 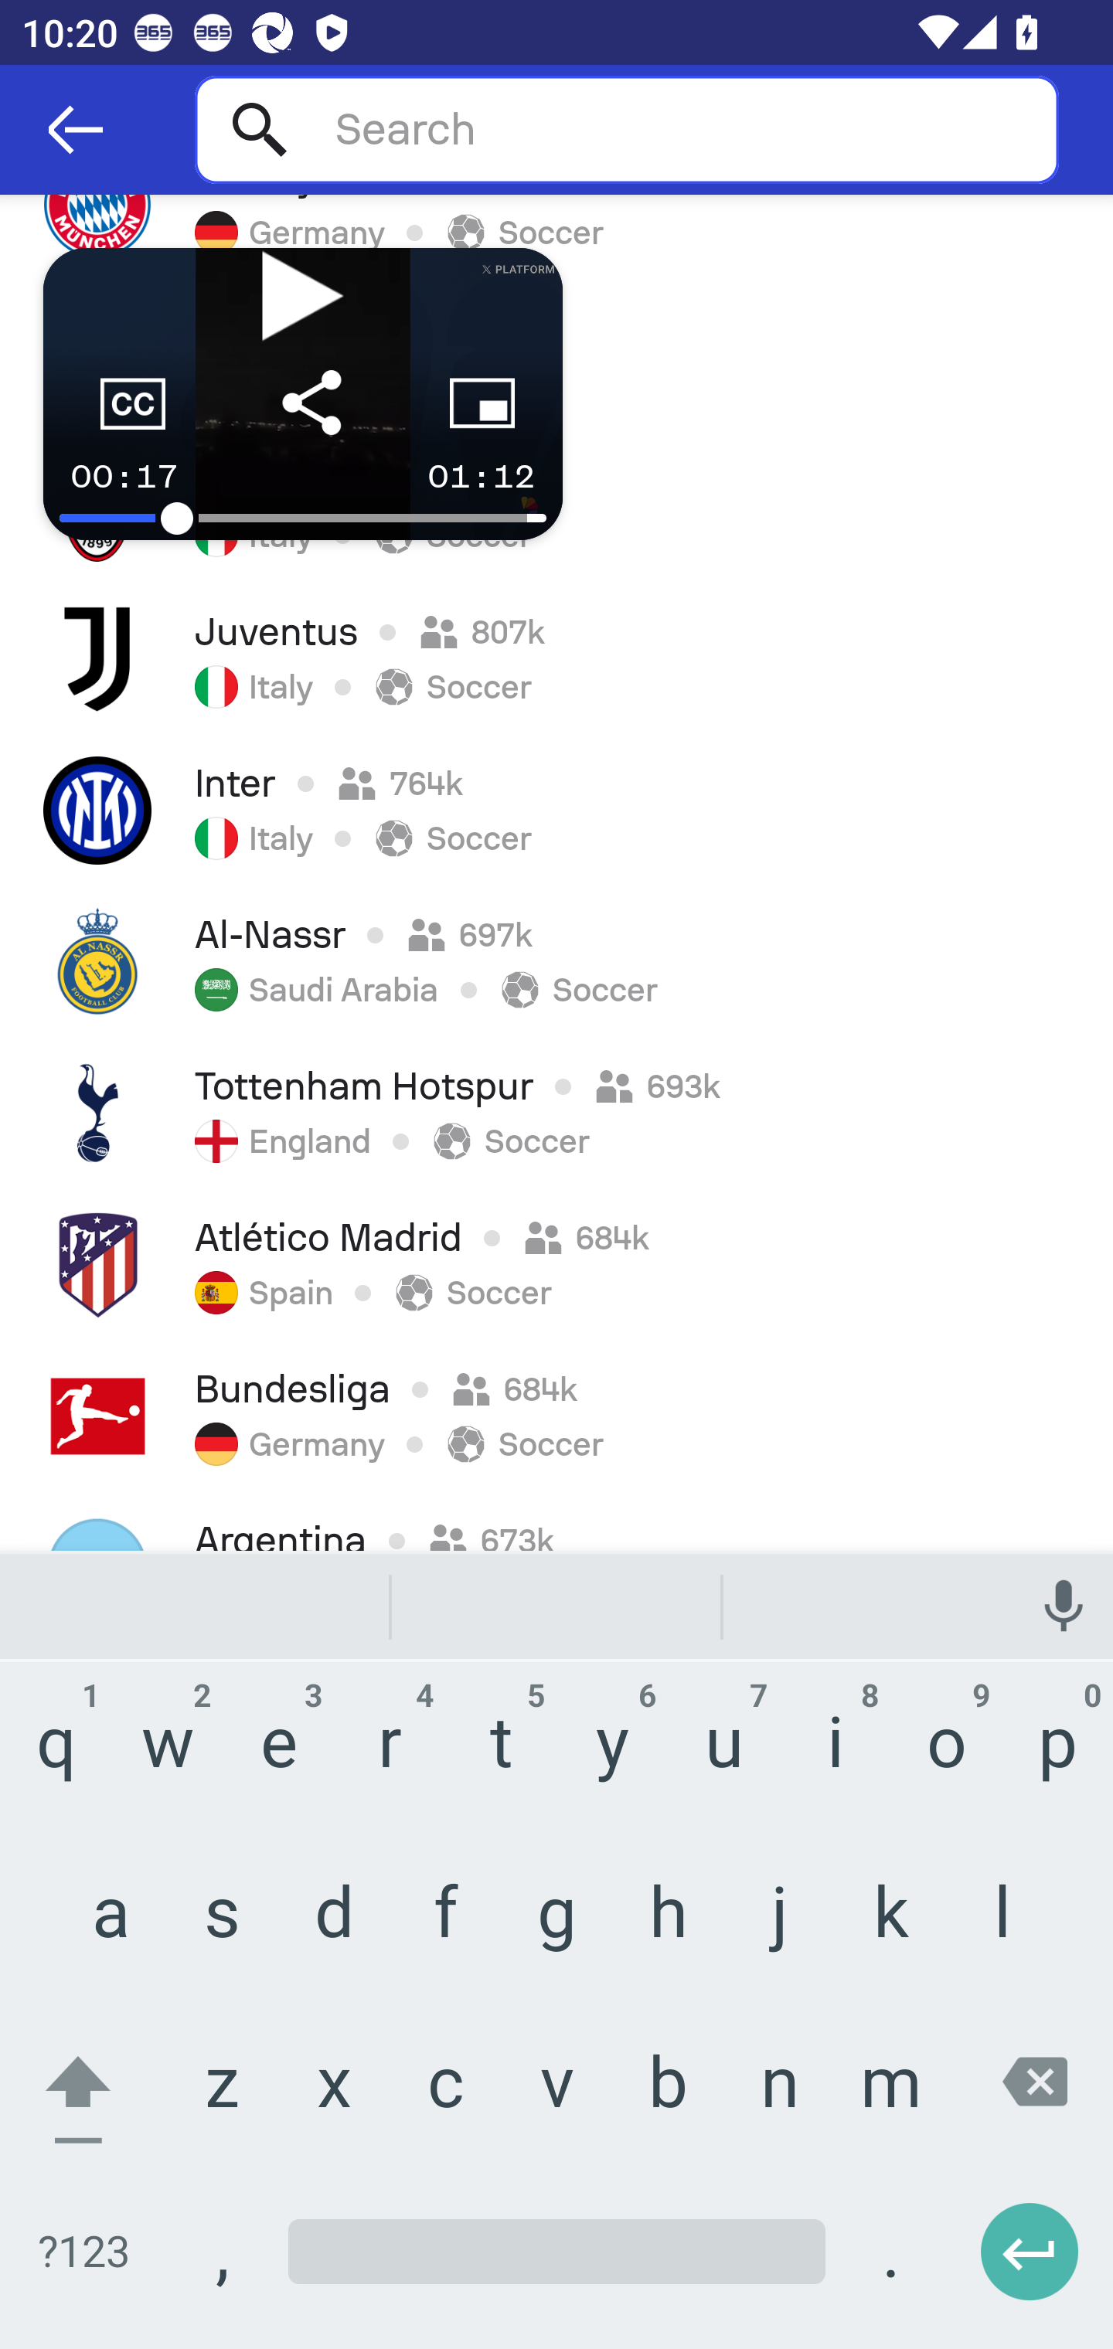 I want to click on Al-Nassr 697k Saudi Arabia Soccer, so click(x=556, y=961).